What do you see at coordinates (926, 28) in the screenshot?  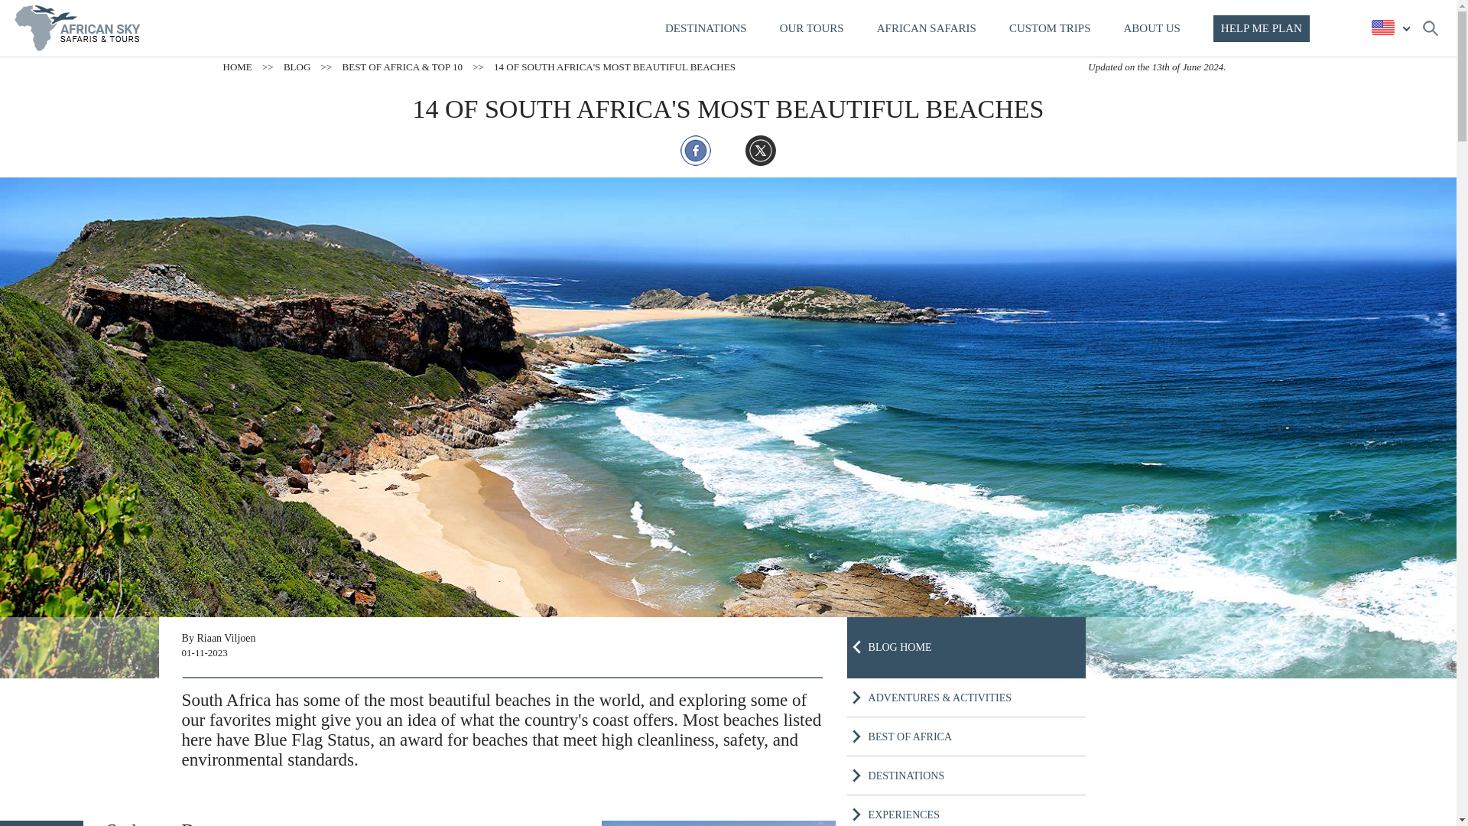 I see `AFRICAN SAFARIS` at bounding box center [926, 28].